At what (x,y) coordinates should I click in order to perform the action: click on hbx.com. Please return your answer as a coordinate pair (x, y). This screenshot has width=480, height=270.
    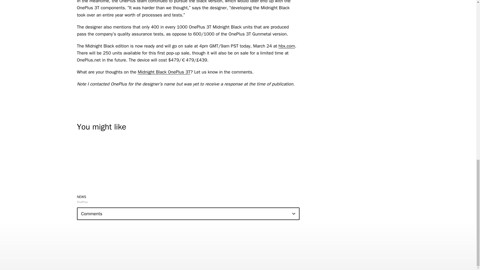
    Looking at the image, I should click on (286, 46).